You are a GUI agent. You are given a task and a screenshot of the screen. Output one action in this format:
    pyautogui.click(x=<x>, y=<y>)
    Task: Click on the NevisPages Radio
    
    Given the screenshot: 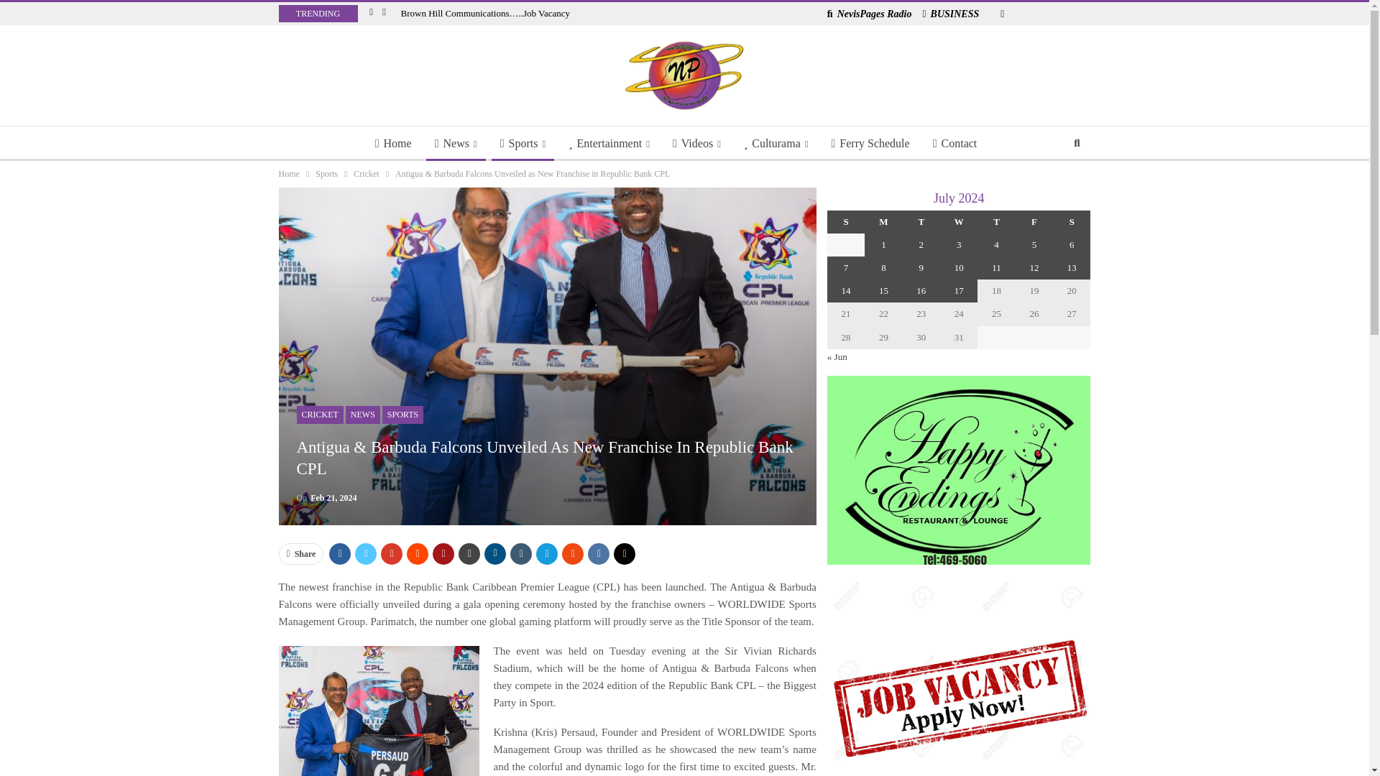 What is the action you would take?
    pyautogui.click(x=870, y=14)
    